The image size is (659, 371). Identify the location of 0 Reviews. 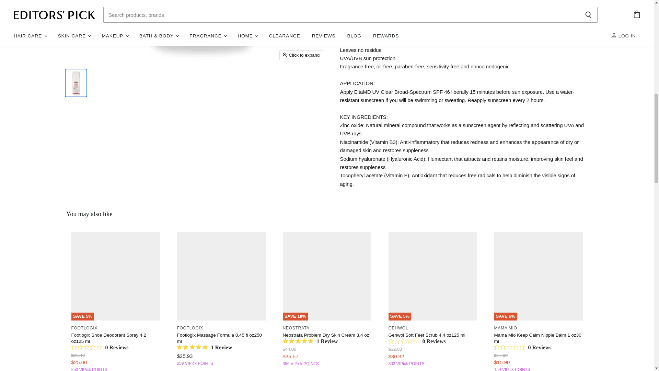
(523, 348).